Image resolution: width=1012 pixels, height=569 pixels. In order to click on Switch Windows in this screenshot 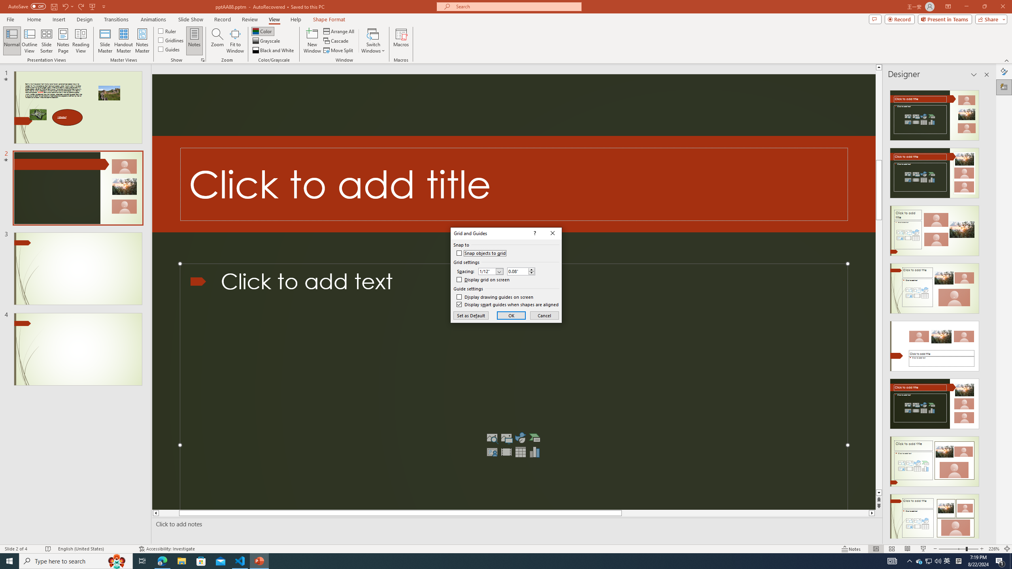, I will do `click(373, 41)`.